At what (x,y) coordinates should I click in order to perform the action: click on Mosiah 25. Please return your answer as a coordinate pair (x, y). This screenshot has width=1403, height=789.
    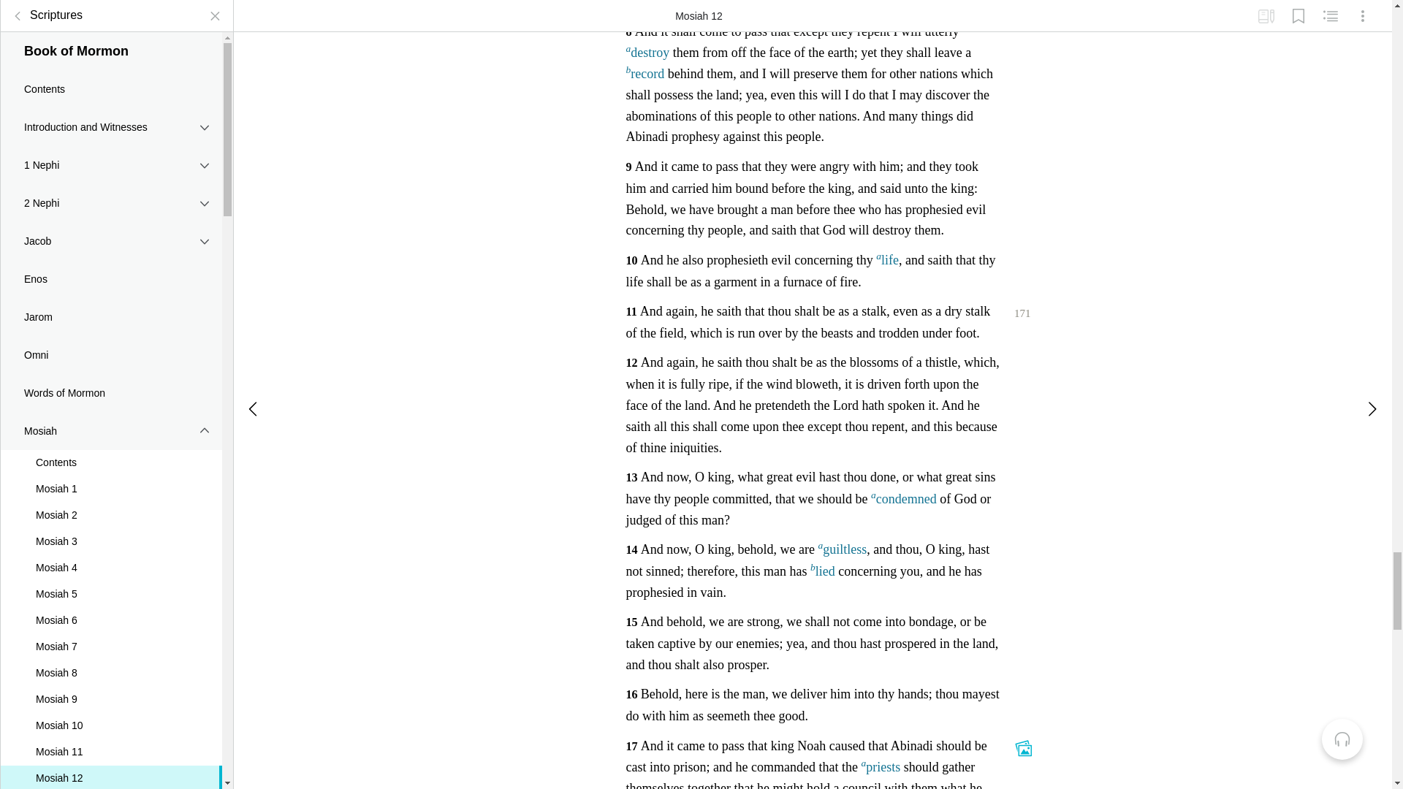
    Looking at the image, I should click on (111, 320).